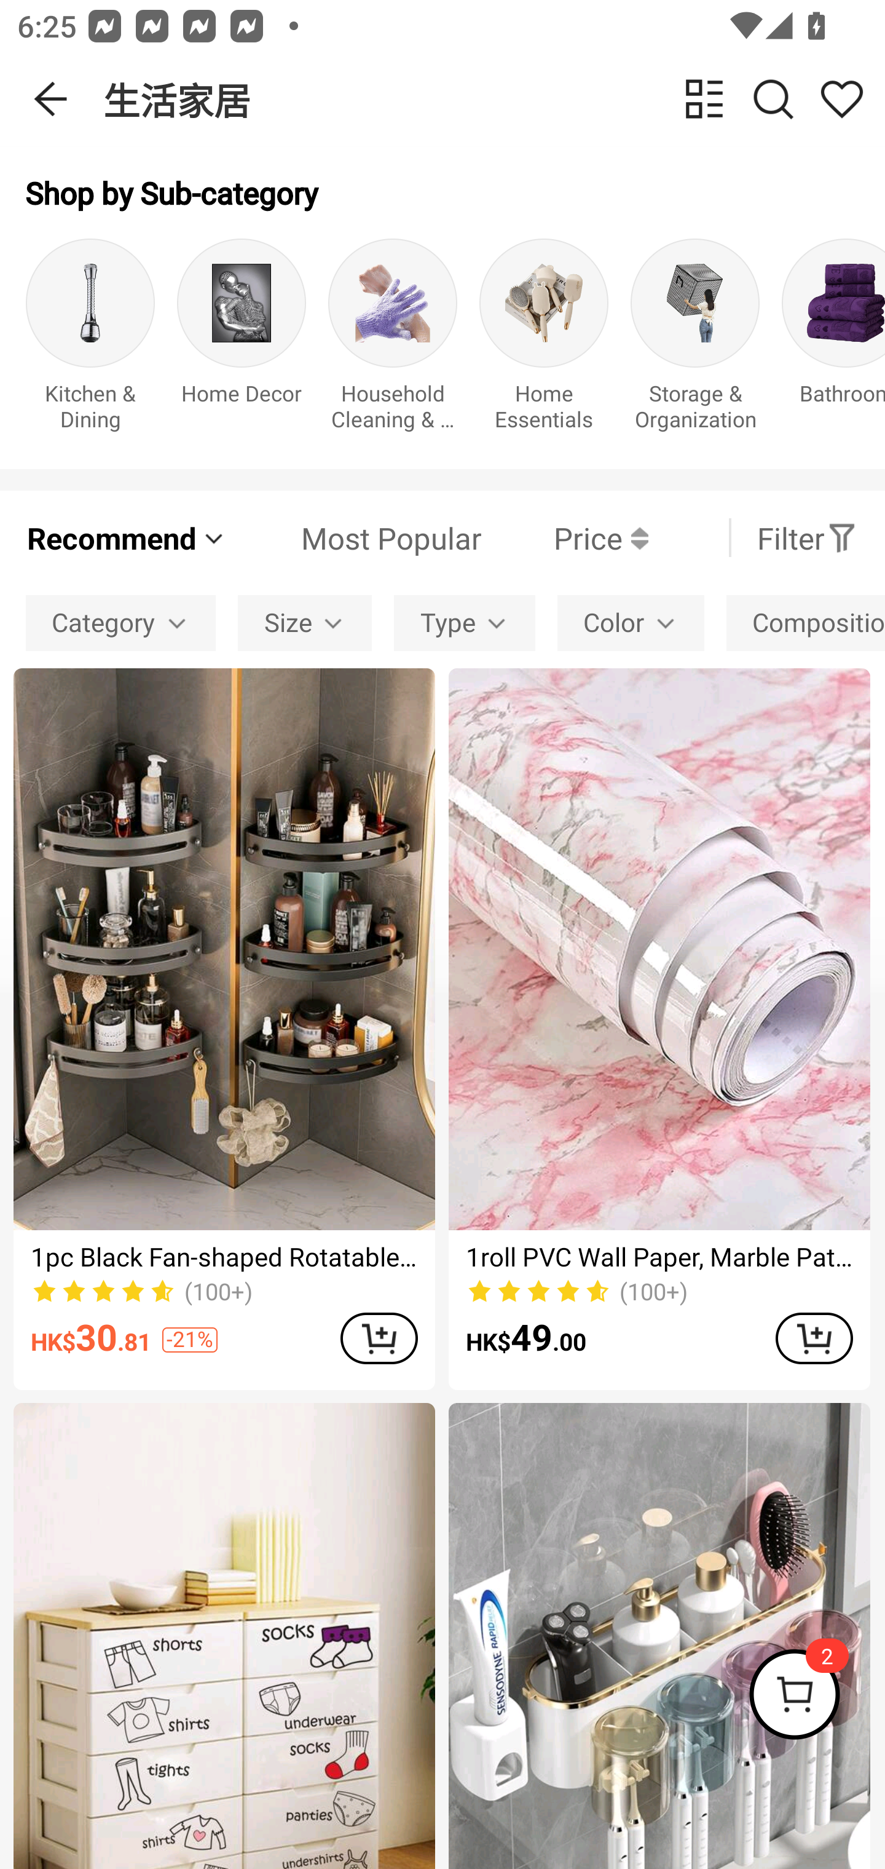 This screenshot has height=1869, width=885. What do you see at coordinates (704, 98) in the screenshot?
I see `change view` at bounding box center [704, 98].